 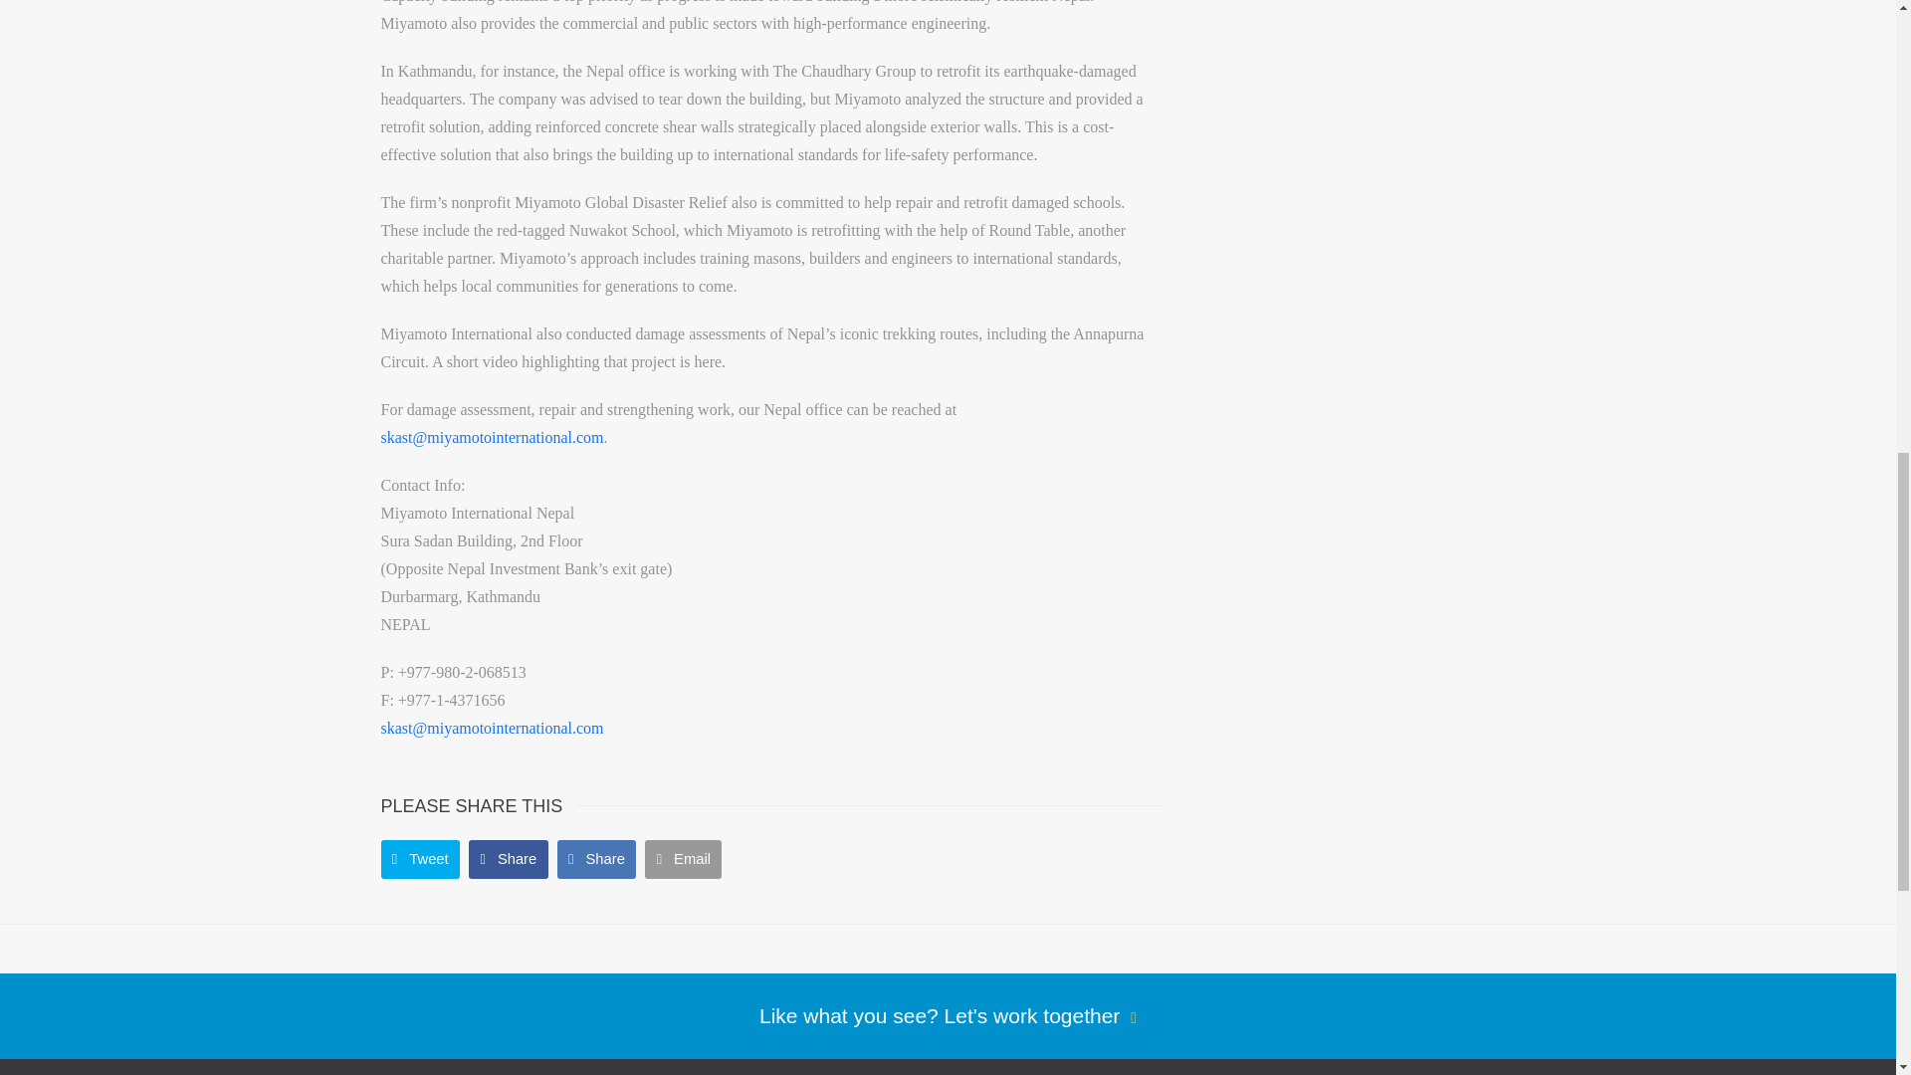 What do you see at coordinates (597, 859) in the screenshot?
I see `Share` at bounding box center [597, 859].